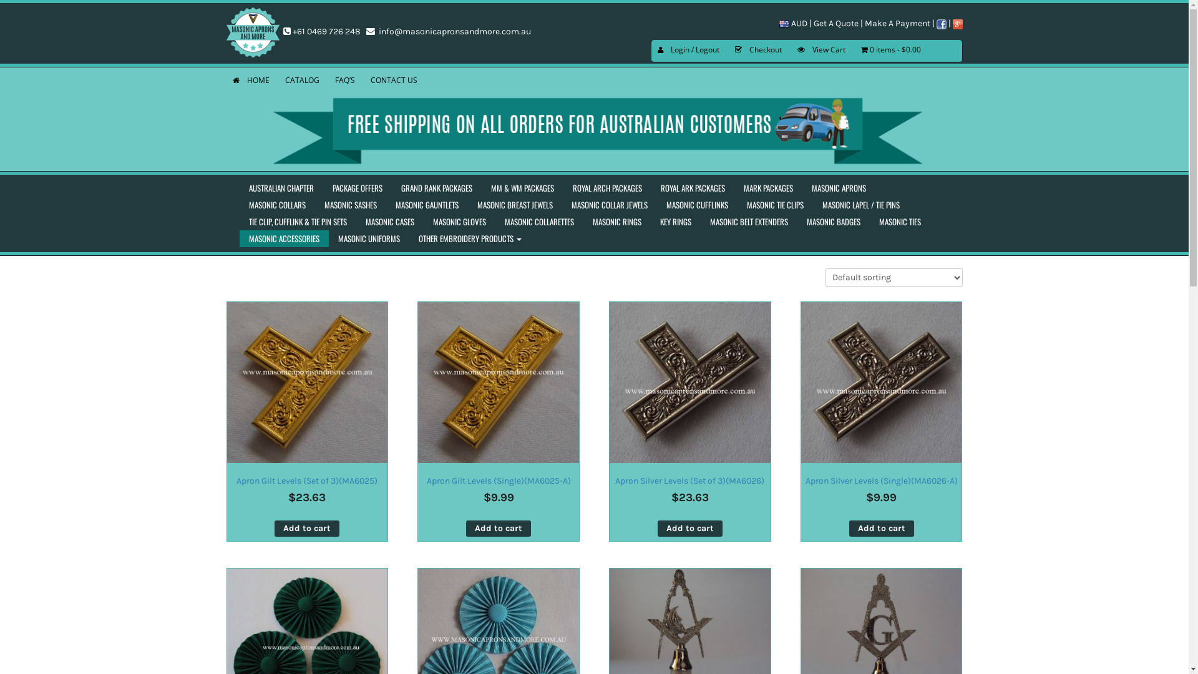  What do you see at coordinates (539, 222) in the screenshot?
I see `MASONIC COLLARETTES` at bounding box center [539, 222].